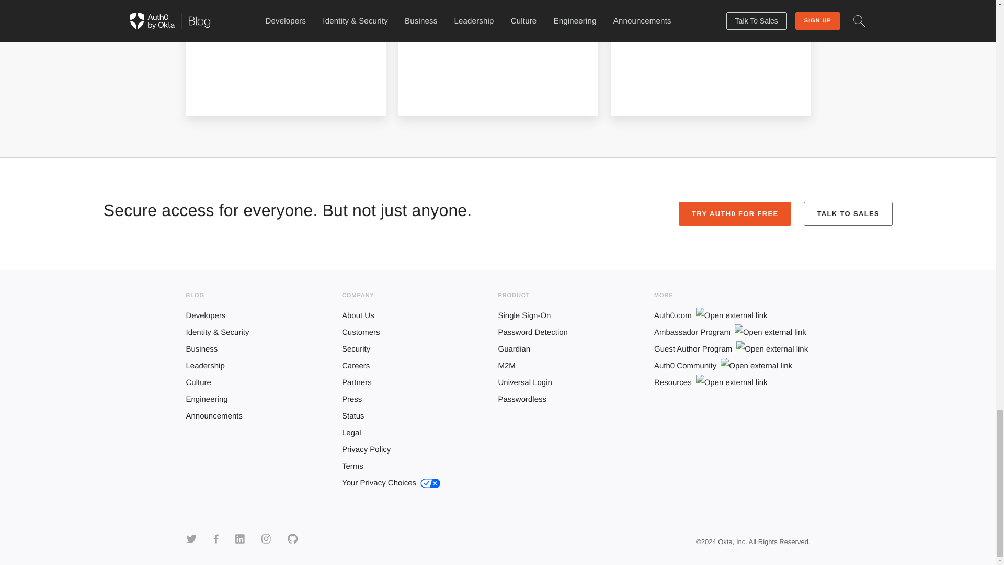 The height and width of the screenshot is (565, 1004). I want to click on Ambassadors Program, so click(478, 9).